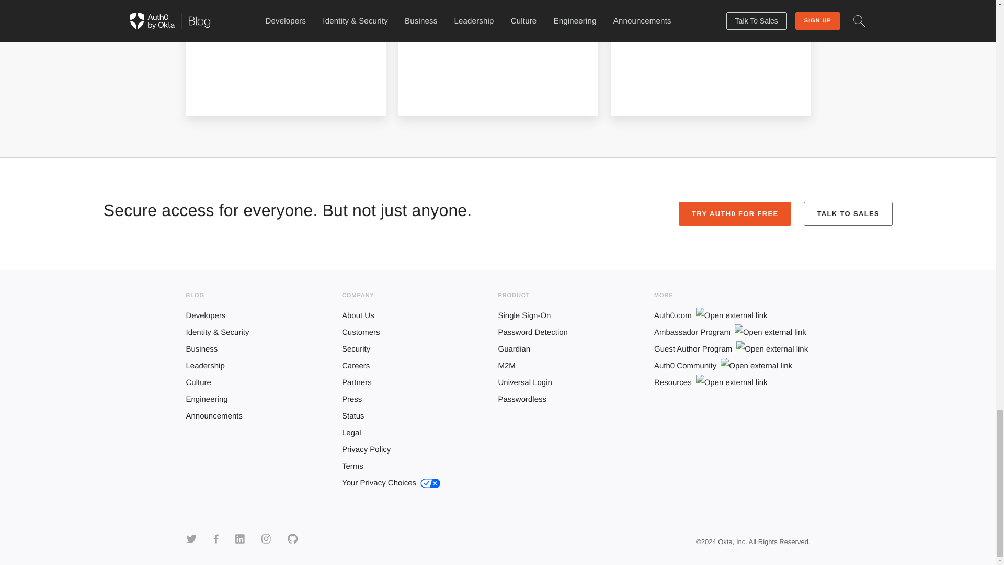 The height and width of the screenshot is (565, 1004). I want to click on Ambassadors Program, so click(478, 9).